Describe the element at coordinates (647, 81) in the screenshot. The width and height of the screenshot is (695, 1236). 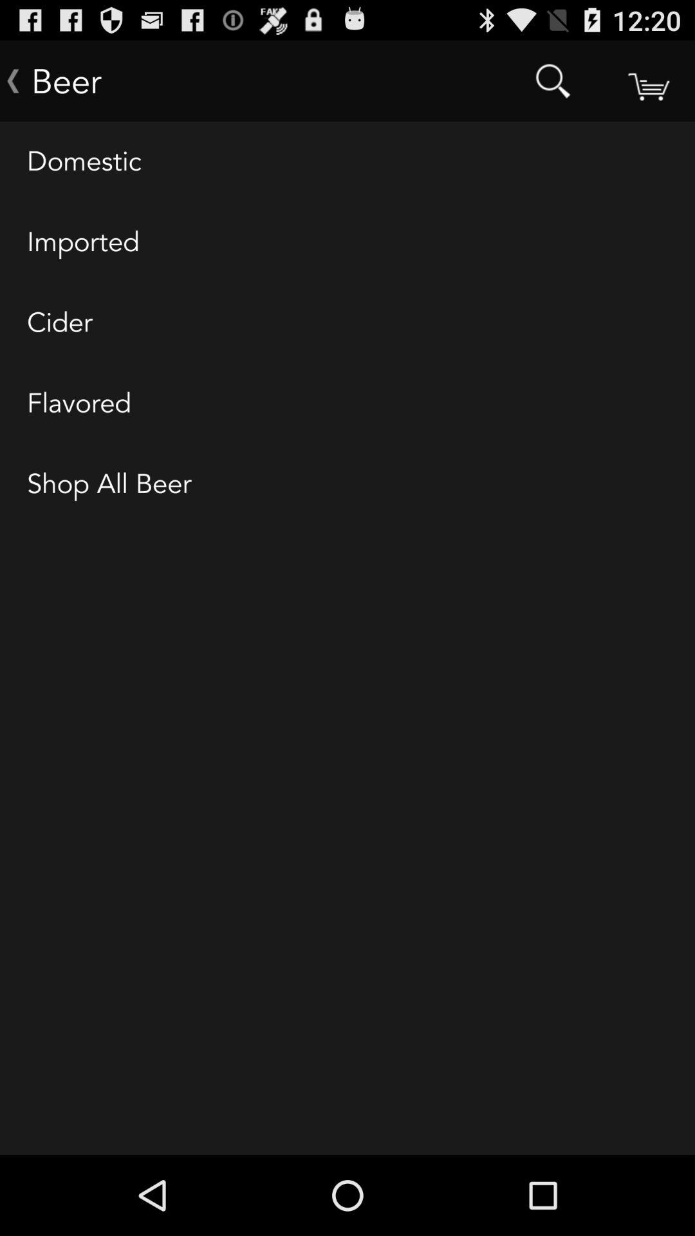
I see `go to directions` at that location.